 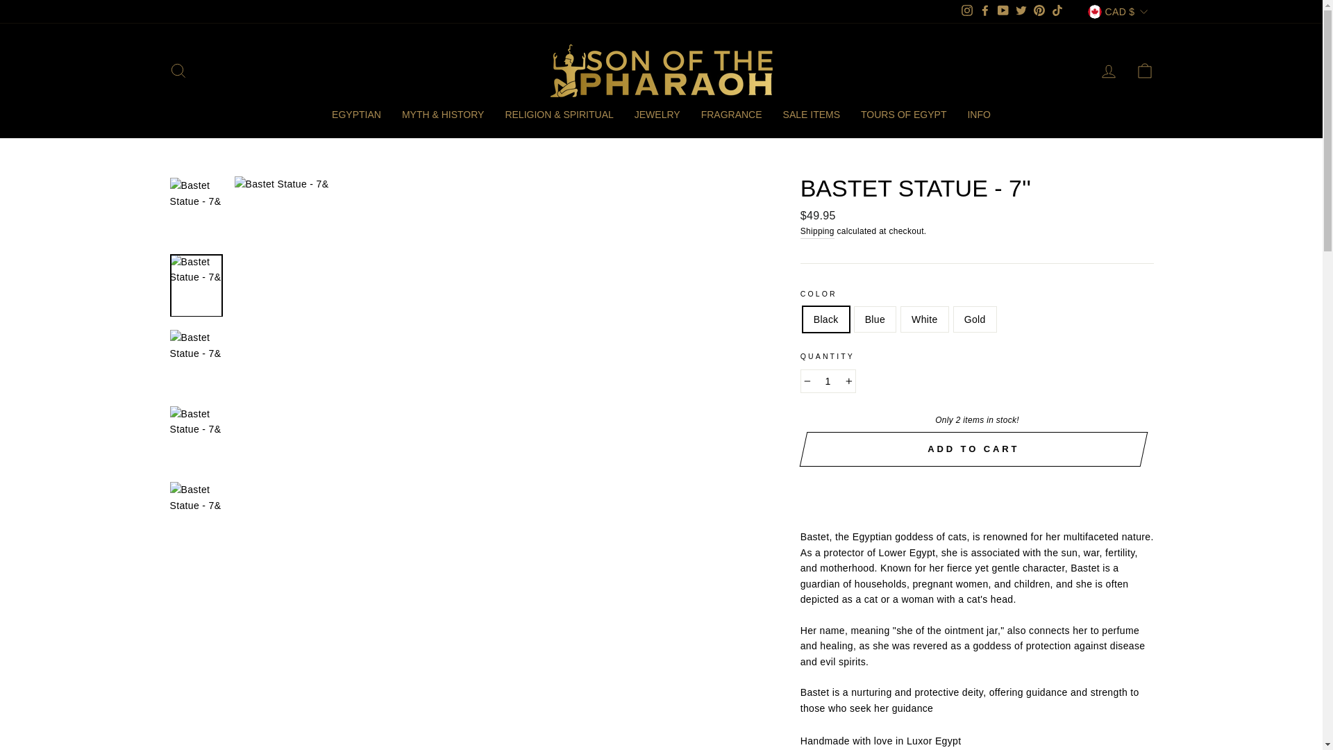 I want to click on Son Of The Pharaoh on Instagram, so click(x=966, y=11).